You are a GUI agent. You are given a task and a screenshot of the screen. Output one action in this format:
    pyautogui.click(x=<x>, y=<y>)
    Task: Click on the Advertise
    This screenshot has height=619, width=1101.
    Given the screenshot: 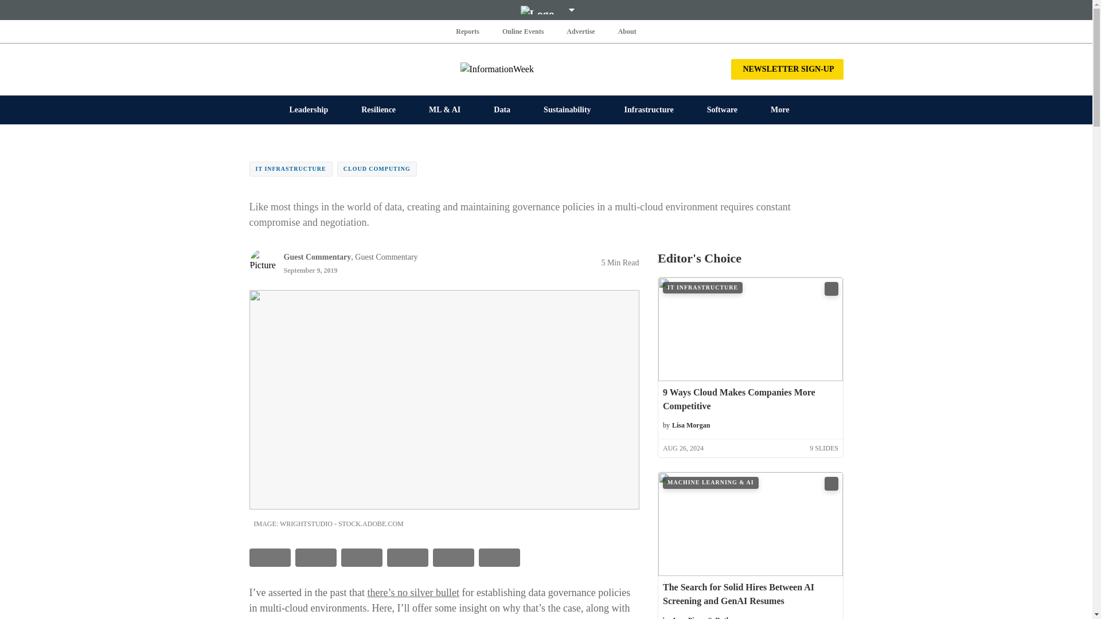 What is the action you would take?
    pyautogui.click(x=580, y=31)
    